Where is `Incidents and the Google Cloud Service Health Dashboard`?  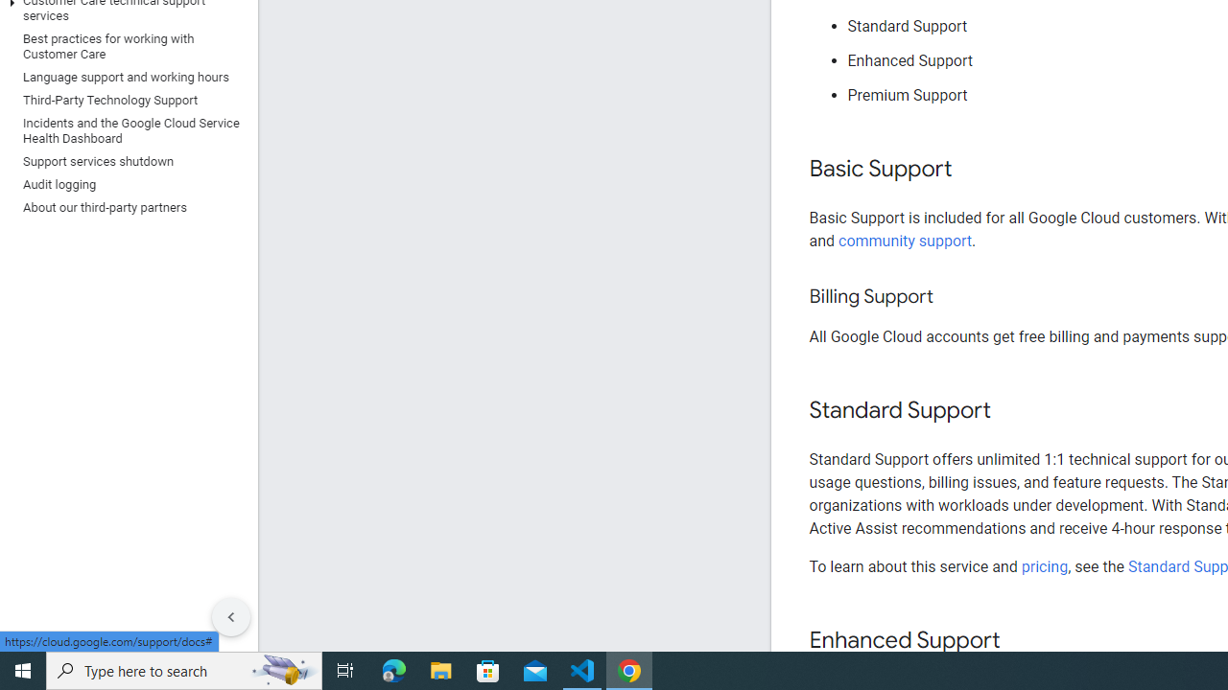
Incidents and the Google Cloud Service Health Dashboard is located at coordinates (125, 130).